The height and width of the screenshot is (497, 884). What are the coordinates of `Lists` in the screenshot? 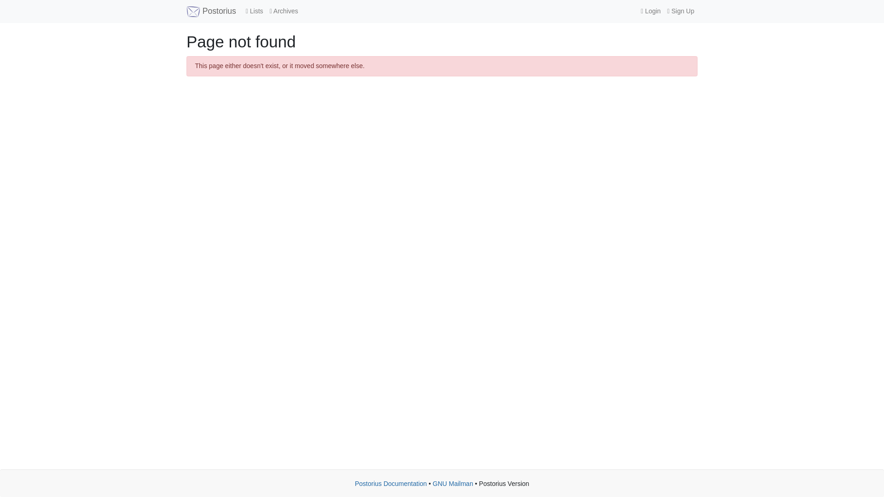 It's located at (254, 11).